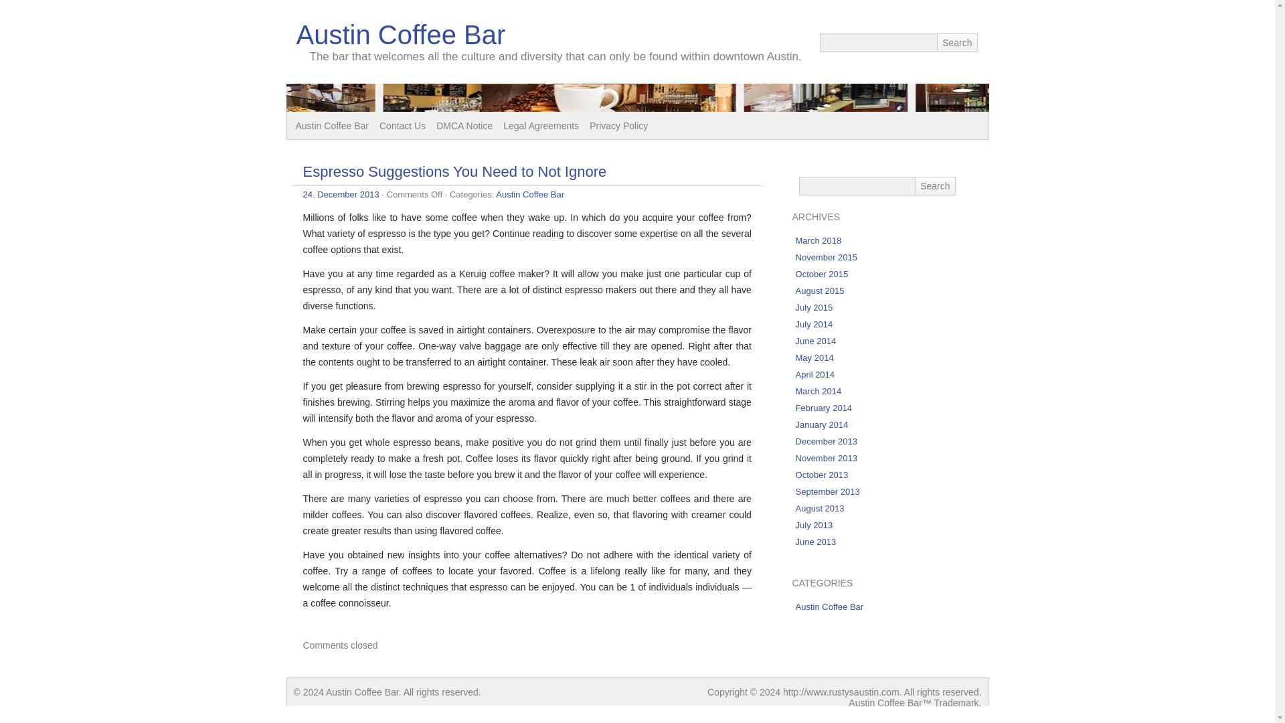 The image size is (1285, 723). Describe the element at coordinates (827, 491) in the screenshot. I see `September 2013` at that location.